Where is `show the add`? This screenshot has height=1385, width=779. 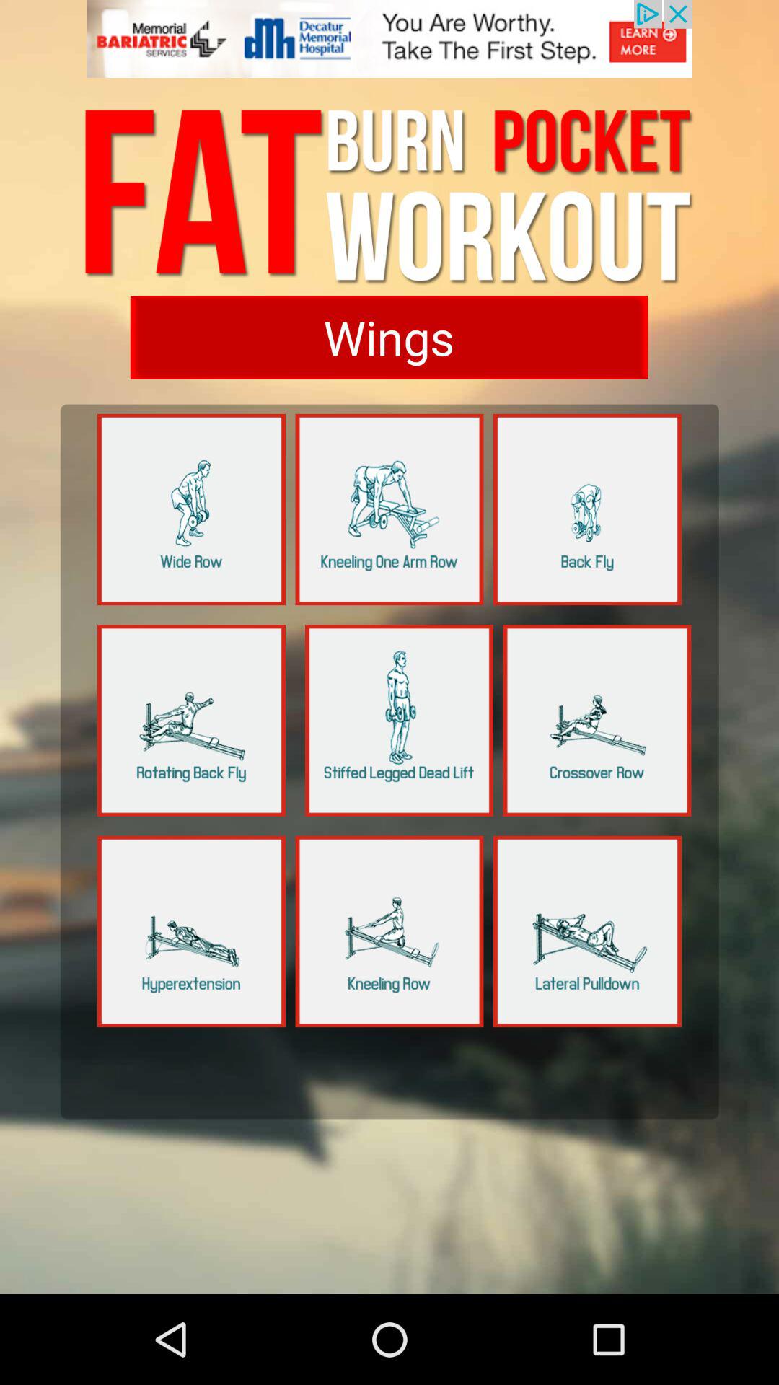 show the add is located at coordinates (389, 48).